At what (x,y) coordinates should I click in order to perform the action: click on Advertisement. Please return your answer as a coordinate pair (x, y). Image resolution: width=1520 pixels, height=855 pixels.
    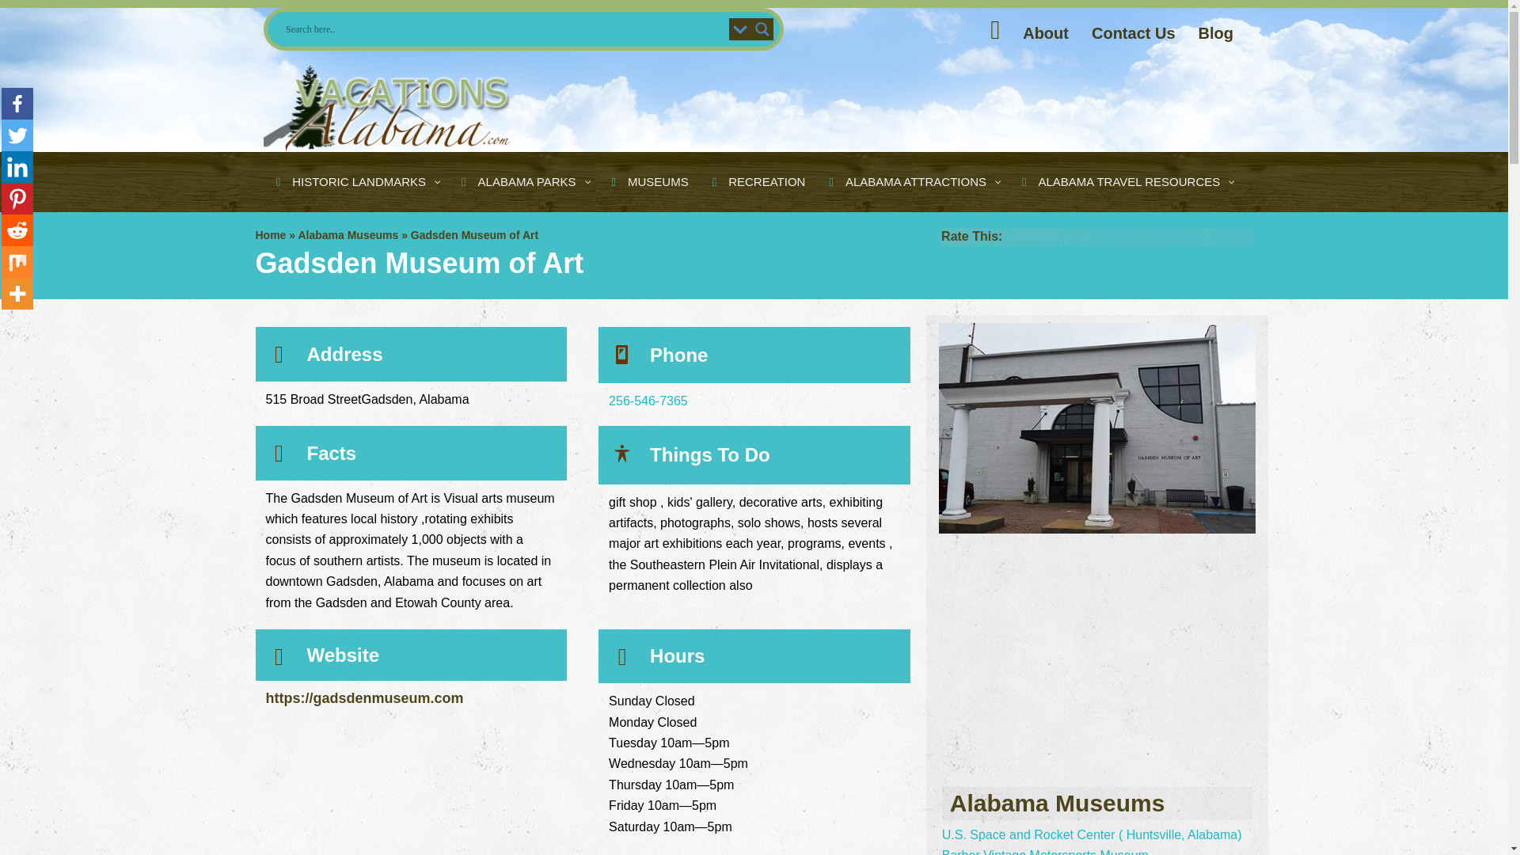
    Looking at the image, I should click on (834, 109).